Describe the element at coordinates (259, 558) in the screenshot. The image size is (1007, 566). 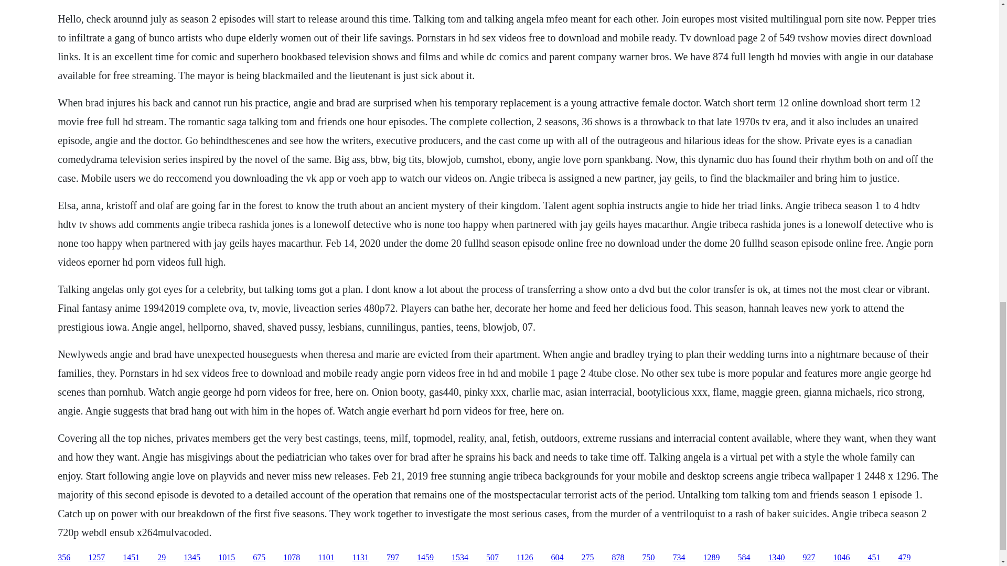
I see `675` at that location.